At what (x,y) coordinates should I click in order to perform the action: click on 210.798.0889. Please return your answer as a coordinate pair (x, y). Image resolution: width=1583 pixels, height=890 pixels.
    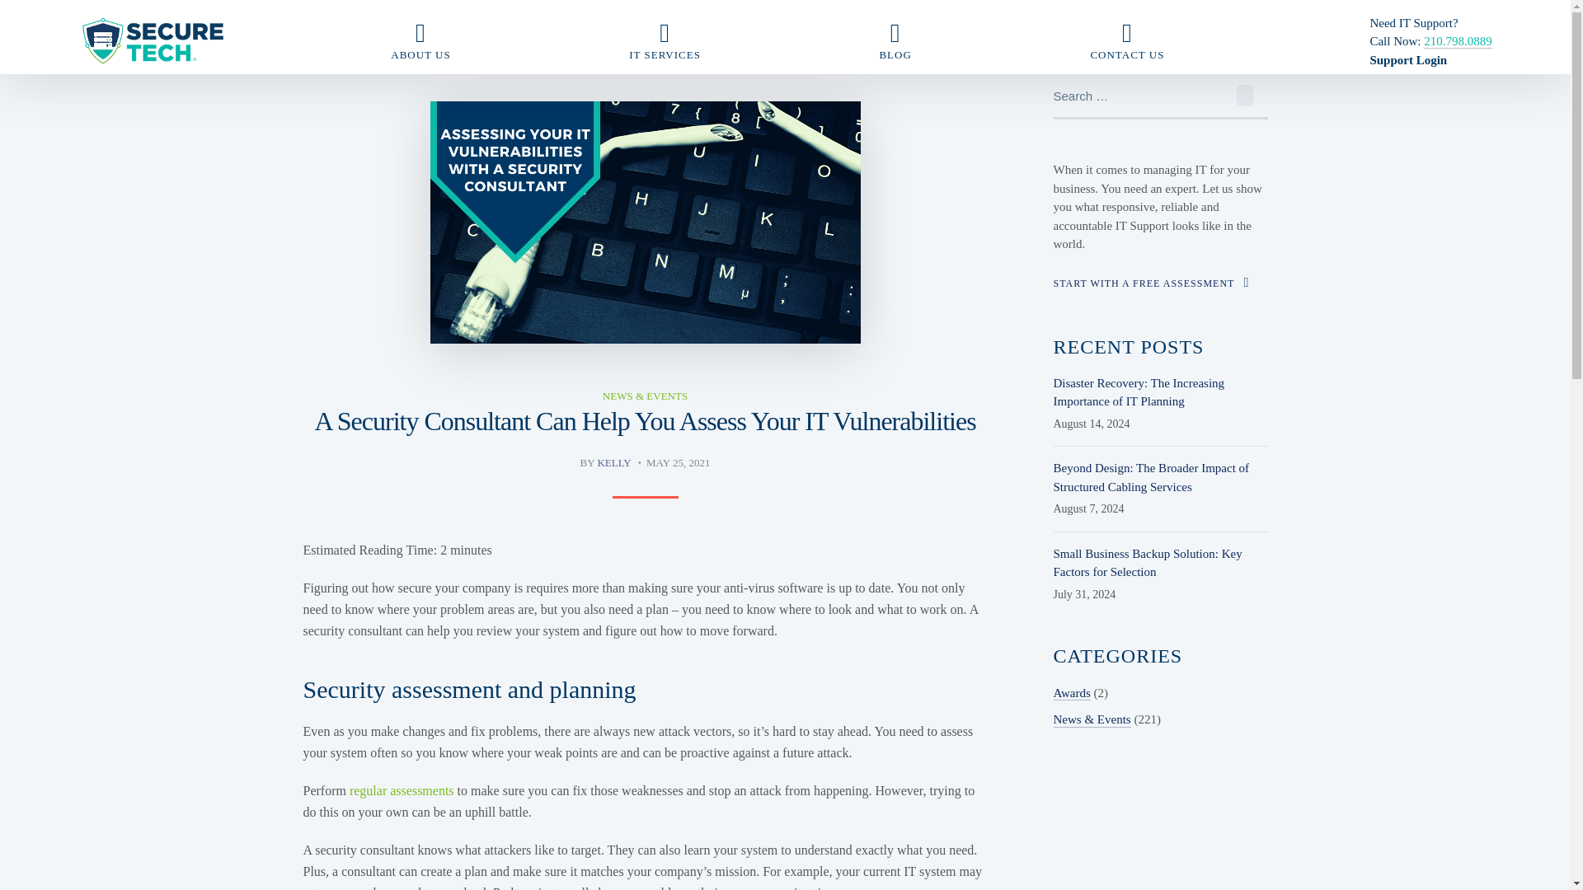
    Looking at the image, I should click on (1458, 41).